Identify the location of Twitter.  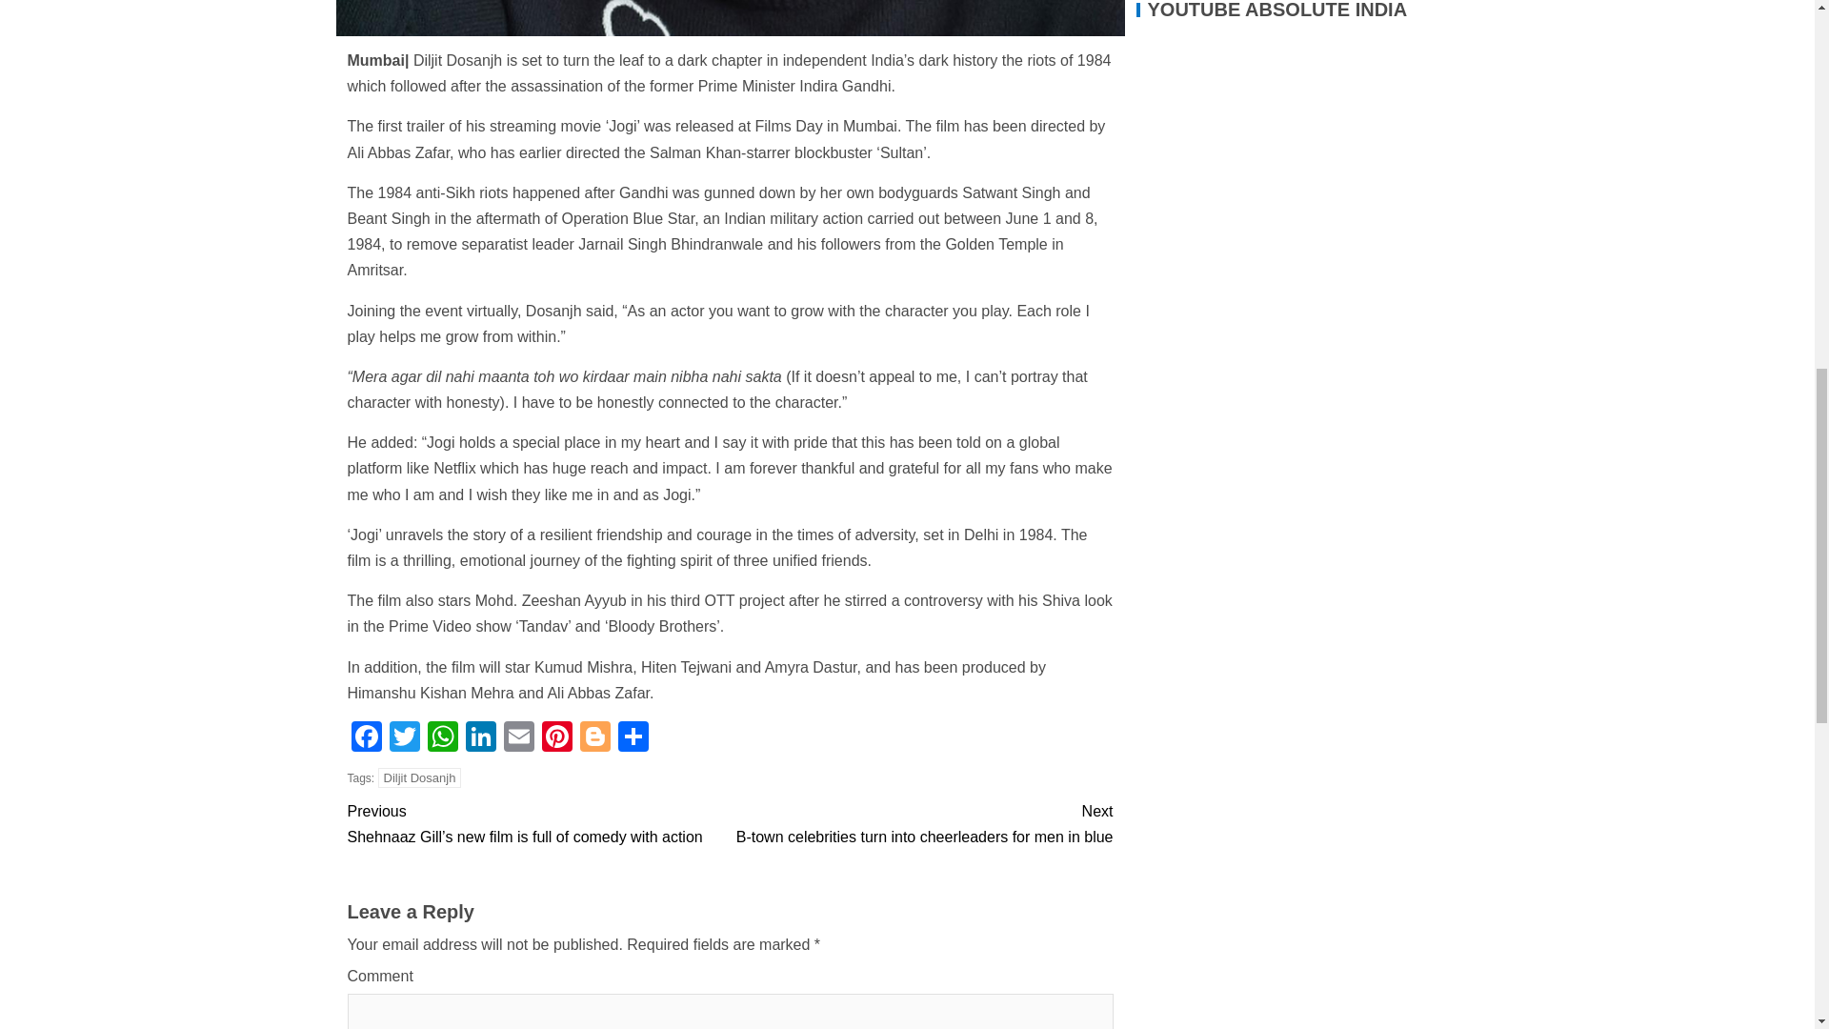
(403, 738).